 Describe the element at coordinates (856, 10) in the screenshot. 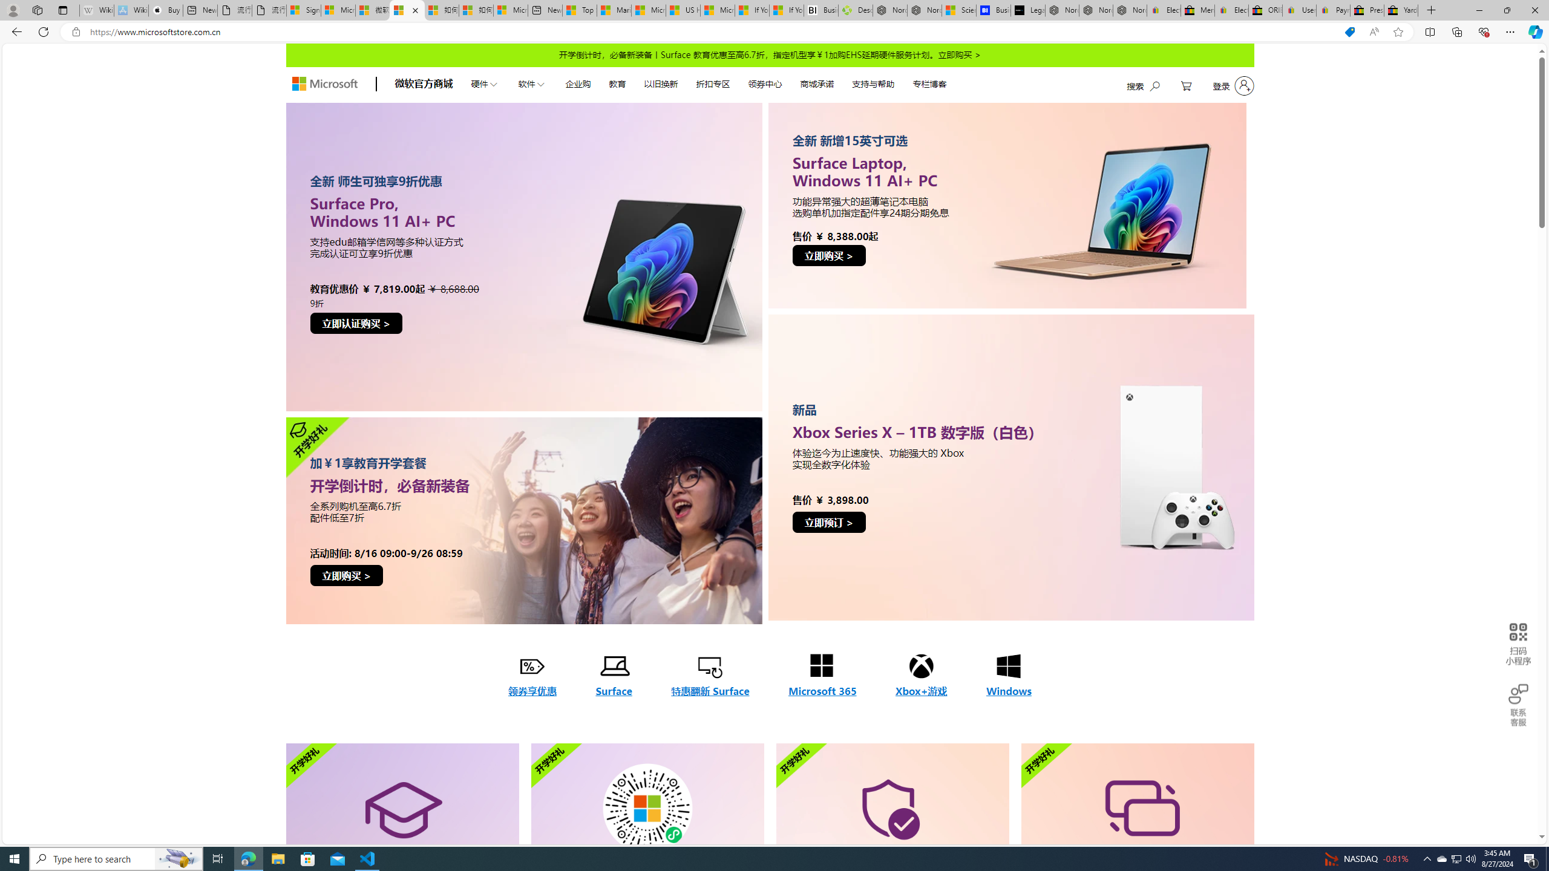

I see `Descarga Driver Updater` at that location.